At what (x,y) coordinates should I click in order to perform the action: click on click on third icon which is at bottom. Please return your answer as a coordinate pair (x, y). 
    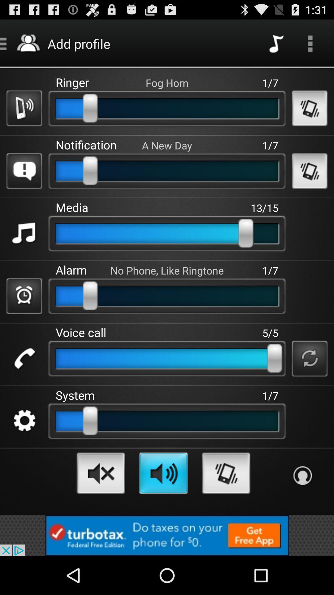
    Looking at the image, I should click on (226, 473).